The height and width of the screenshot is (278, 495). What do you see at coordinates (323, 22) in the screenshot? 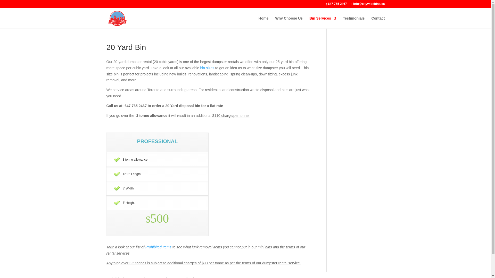
I see `Bin Services` at bounding box center [323, 22].